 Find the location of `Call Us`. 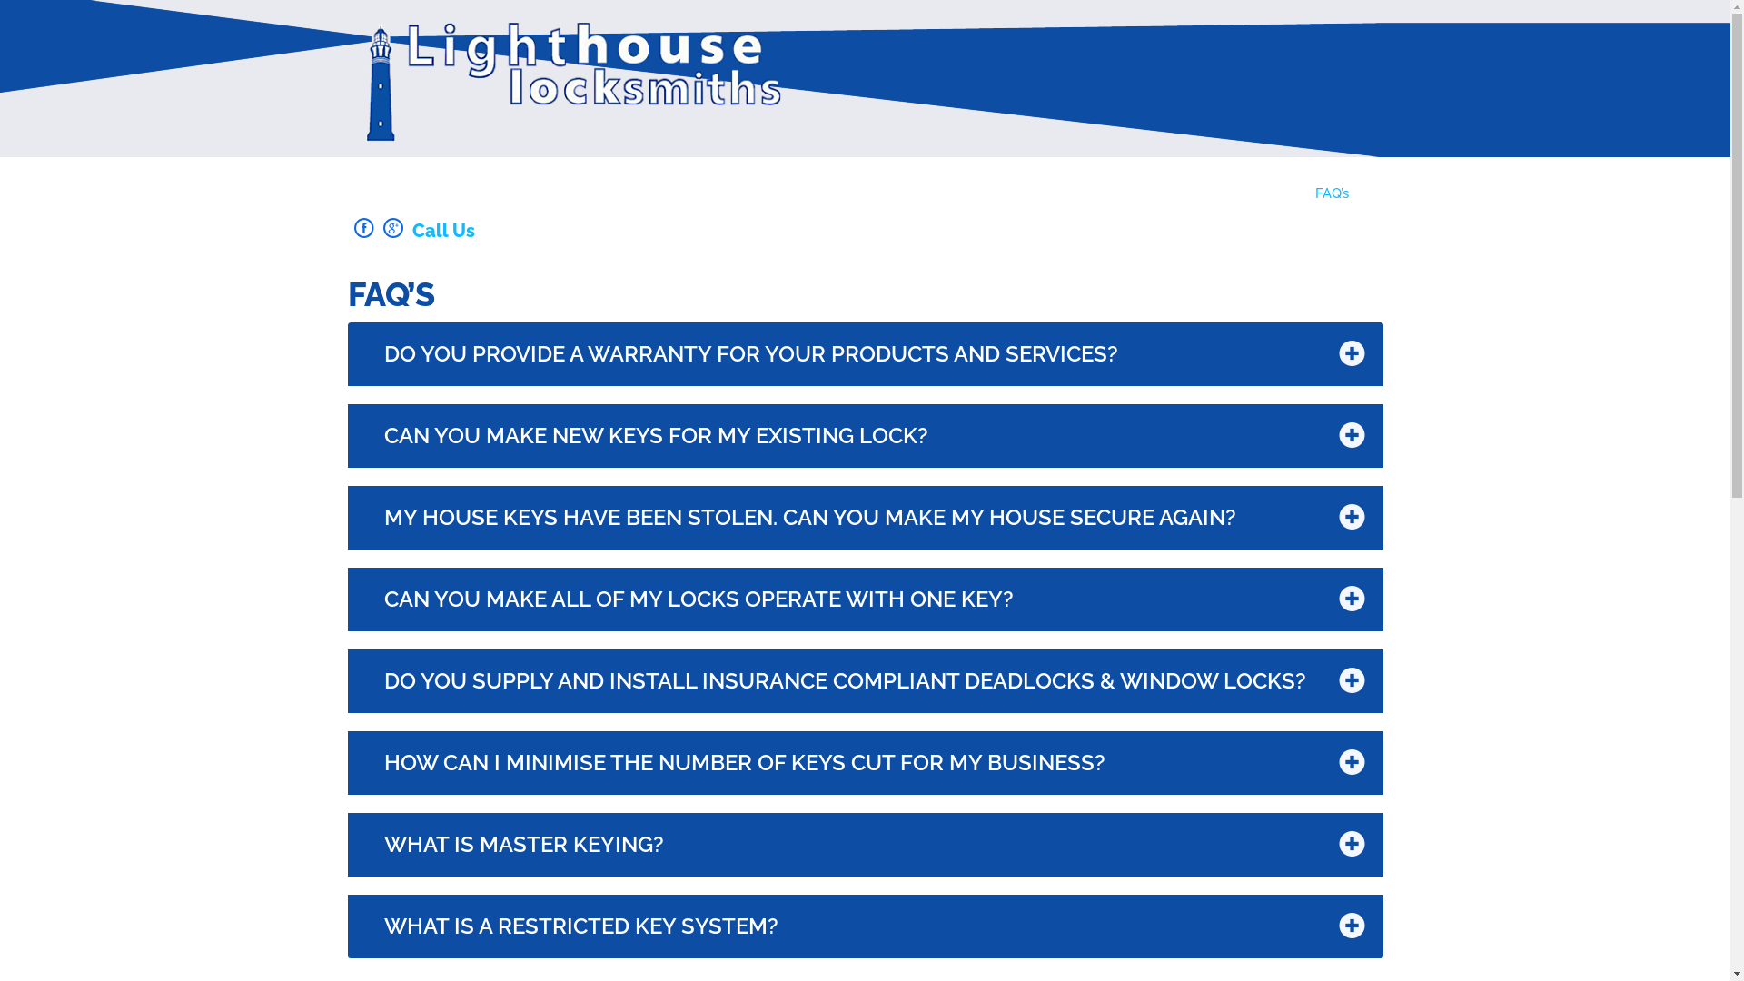

Call Us is located at coordinates (446, 231).